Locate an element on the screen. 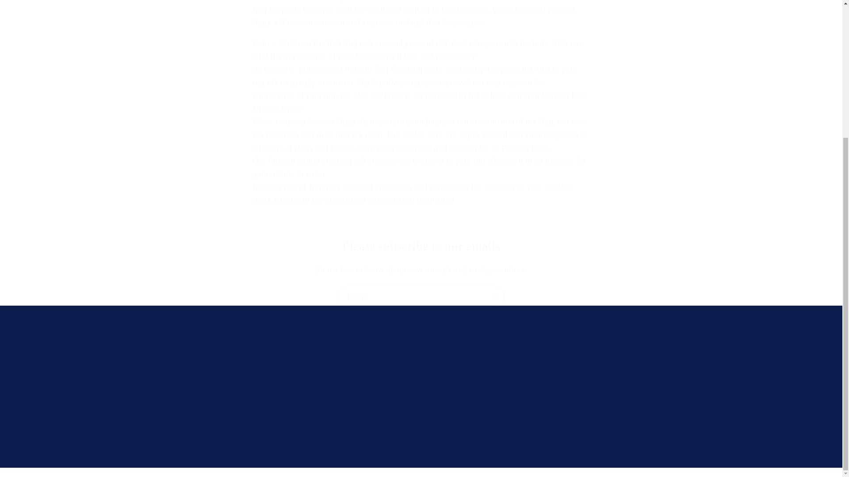 The image size is (849, 477). About Us is located at coordinates (180, 392).